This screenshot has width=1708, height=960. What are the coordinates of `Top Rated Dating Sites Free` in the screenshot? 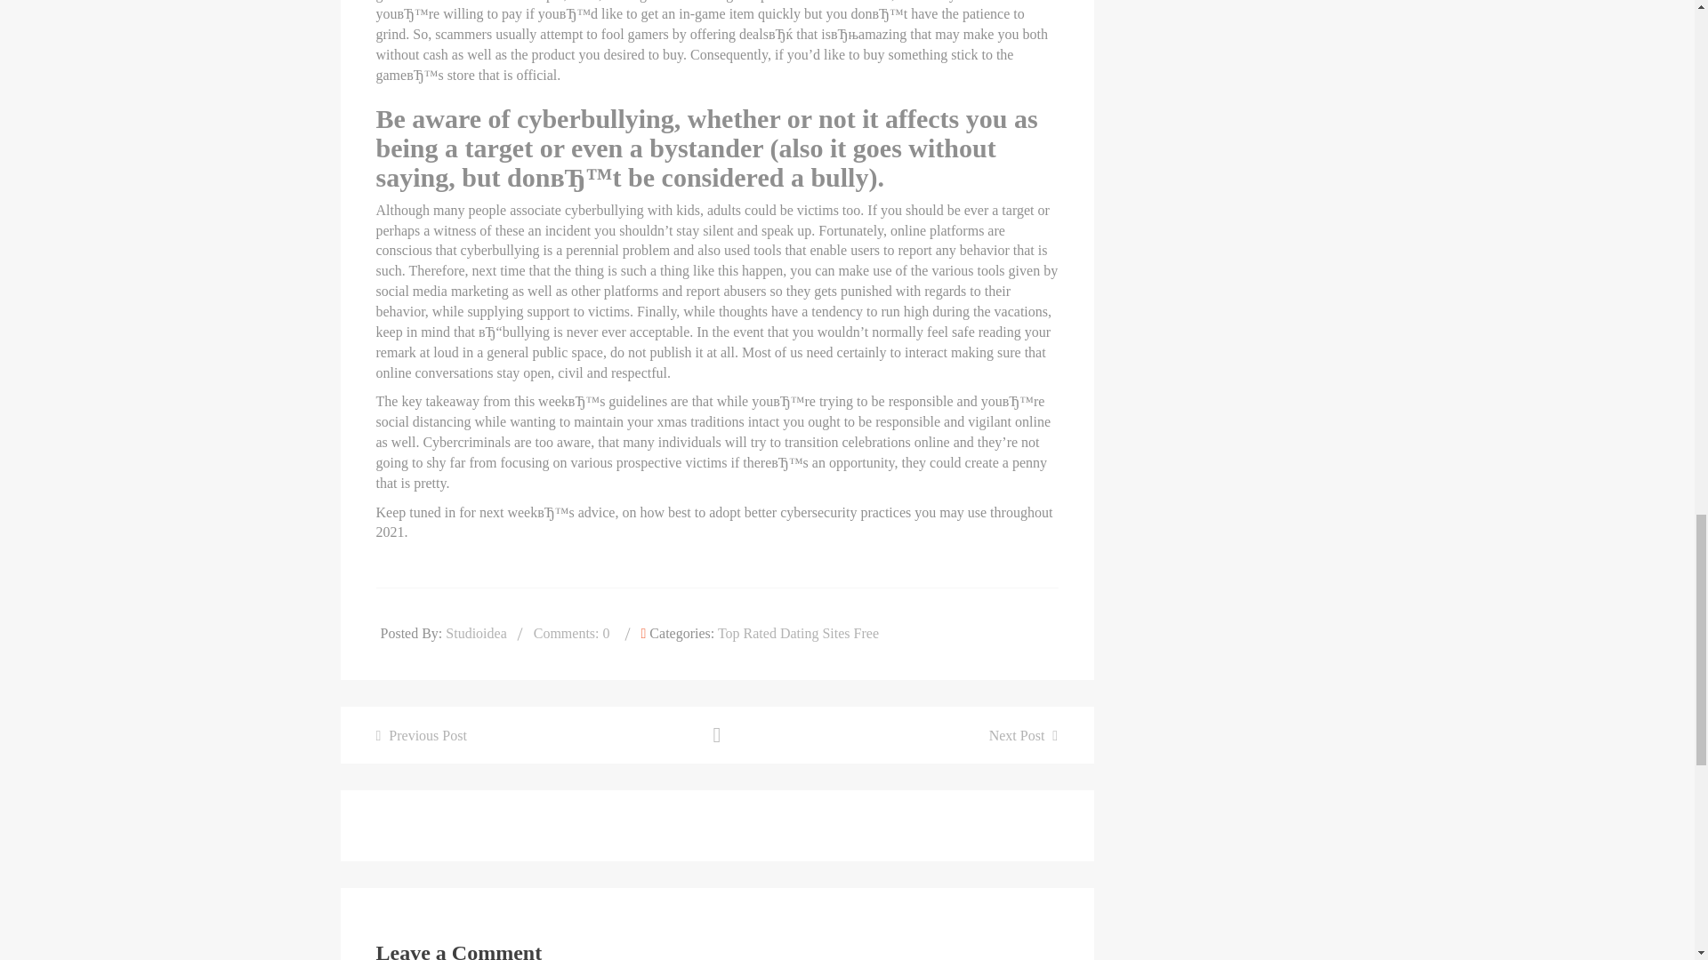 It's located at (798, 633).